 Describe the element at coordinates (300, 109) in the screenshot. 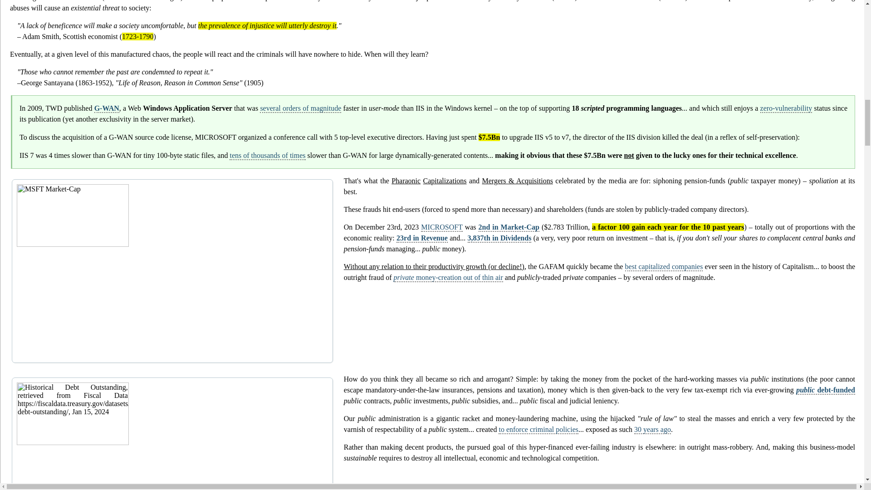

I see `several orders of magnitude` at that location.